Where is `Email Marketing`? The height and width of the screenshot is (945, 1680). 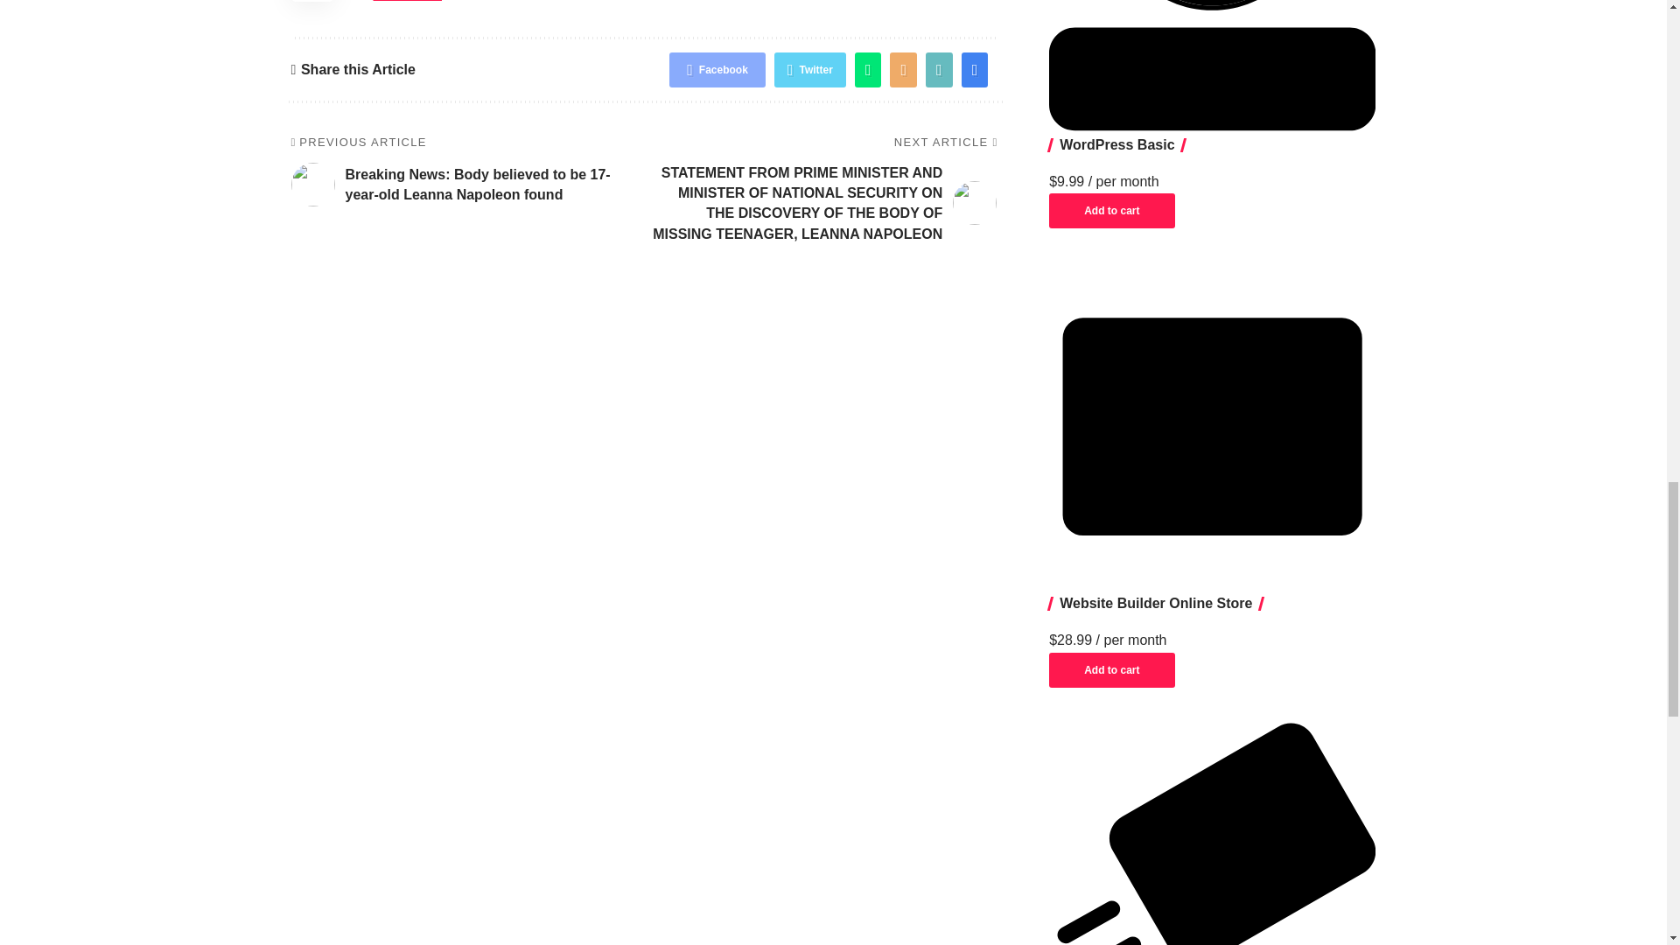 Email Marketing is located at coordinates (1212, 834).